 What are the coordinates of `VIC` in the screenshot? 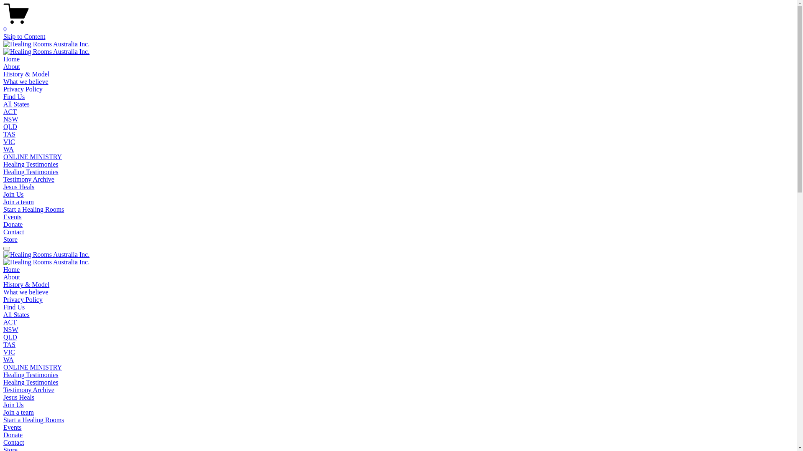 It's located at (9, 352).